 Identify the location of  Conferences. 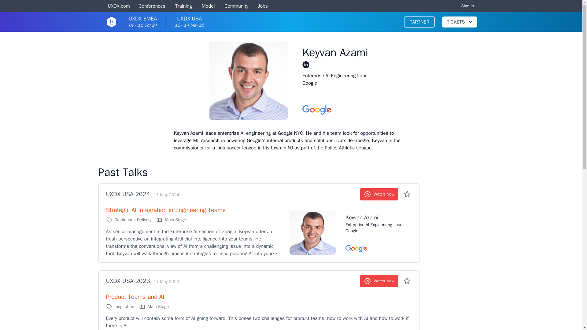
(468, 6).